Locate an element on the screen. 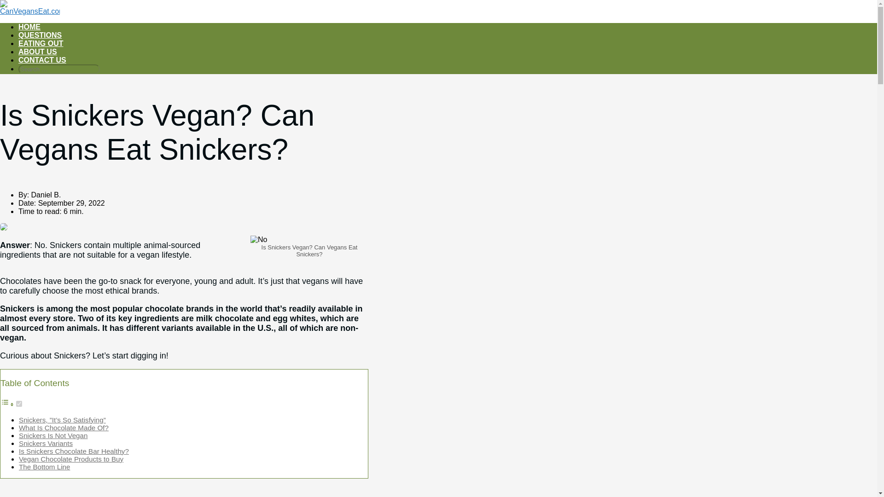  What Is Chocolate Made Of? is located at coordinates (64, 428).